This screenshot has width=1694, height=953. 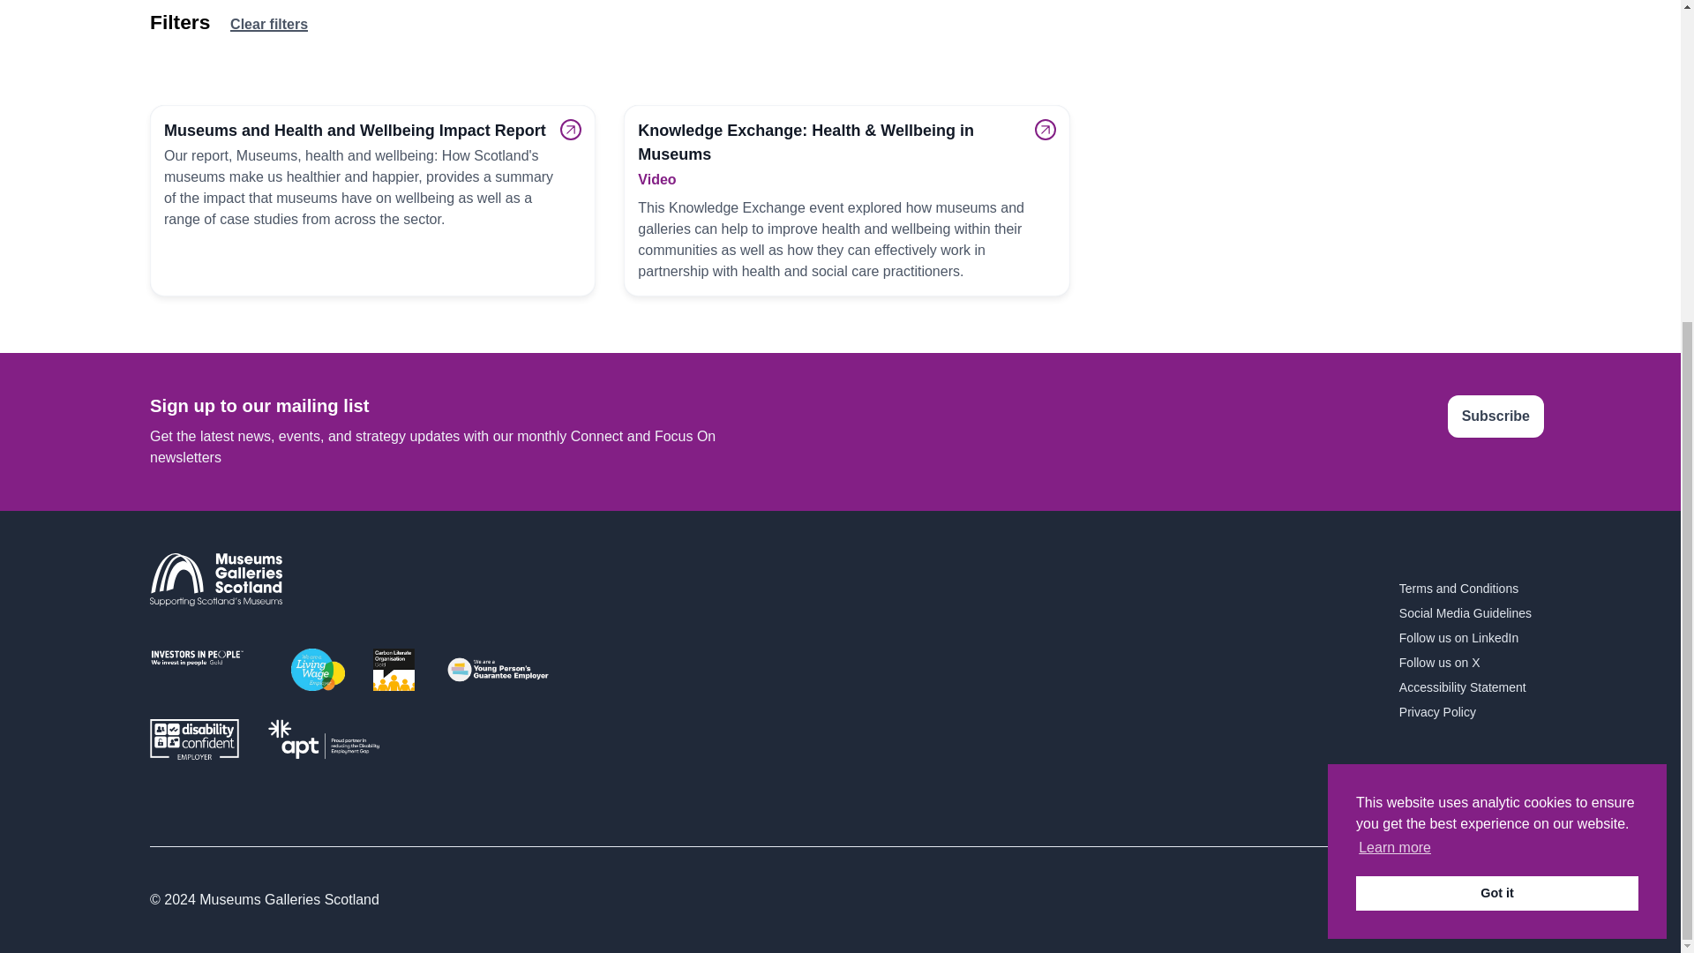 I want to click on Follow us on X, so click(x=1465, y=663).